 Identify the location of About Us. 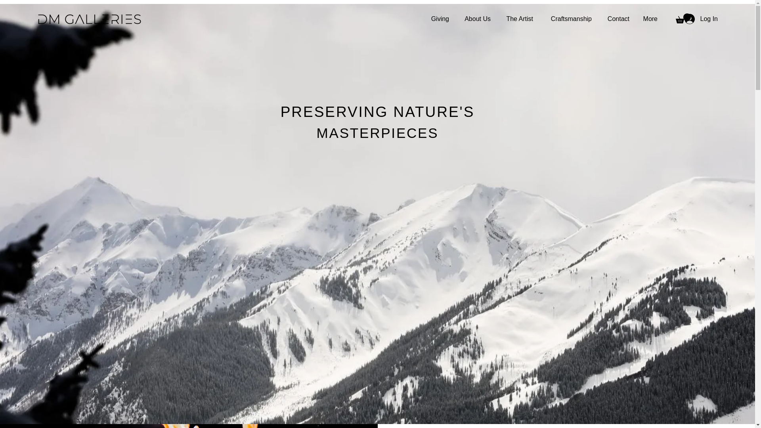
(476, 19).